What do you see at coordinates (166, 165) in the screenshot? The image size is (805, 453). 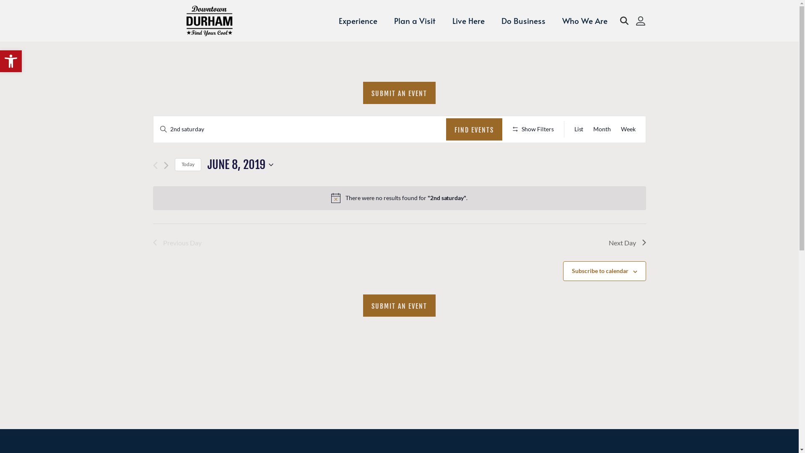 I see `Next day` at bounding box center [166, 165].